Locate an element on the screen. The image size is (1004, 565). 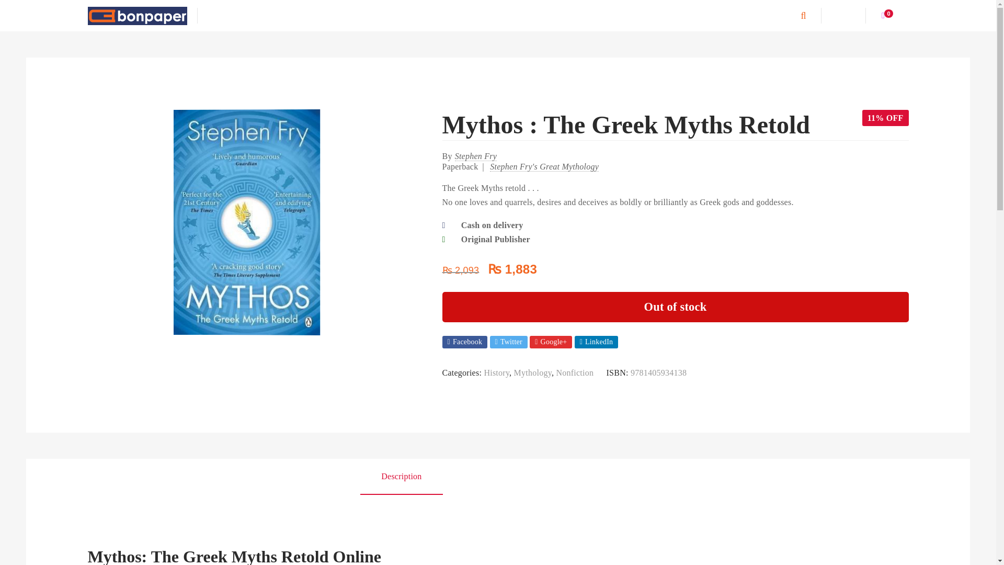
New Release is located at coordinates (340, 16).